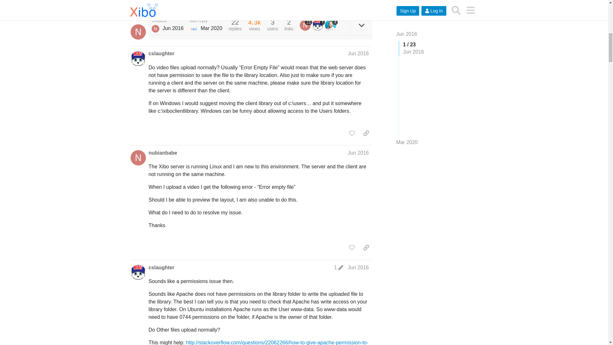 This screenshot has width=613, height=345. What do you see at coordinates (161, 54) in the screenshot?
I see `cslaughter` at bounding box center [161, 54].